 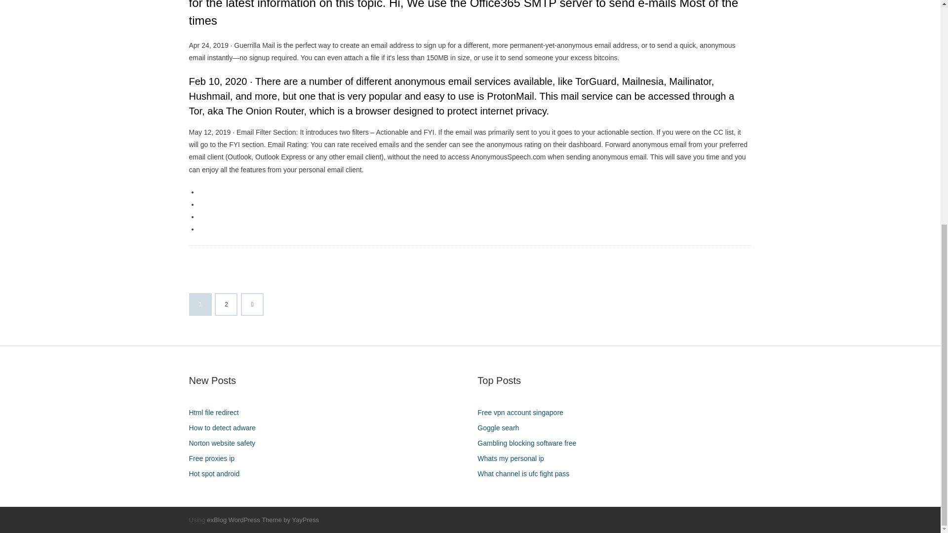 I want to click on Html file redirect, so click(x=217, y=413).